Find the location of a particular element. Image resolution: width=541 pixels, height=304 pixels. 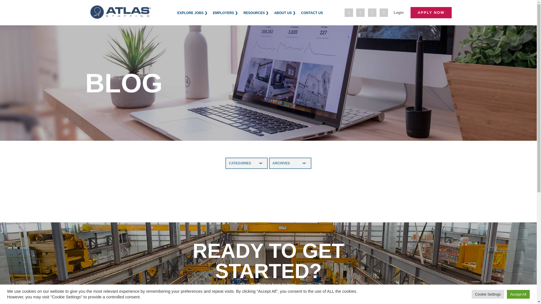

EMPLOYERS is located at coordinates (225, 13).